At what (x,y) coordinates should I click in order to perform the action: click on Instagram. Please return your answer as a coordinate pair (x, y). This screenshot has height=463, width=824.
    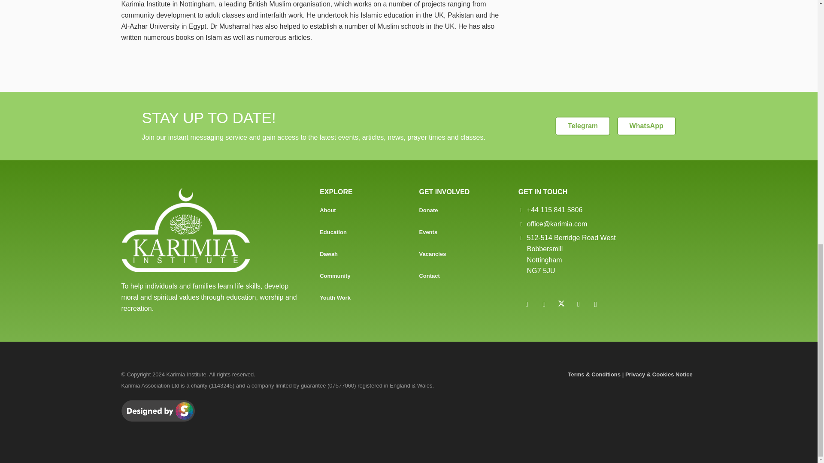
    Looking at the image, I should click on (595, 304).